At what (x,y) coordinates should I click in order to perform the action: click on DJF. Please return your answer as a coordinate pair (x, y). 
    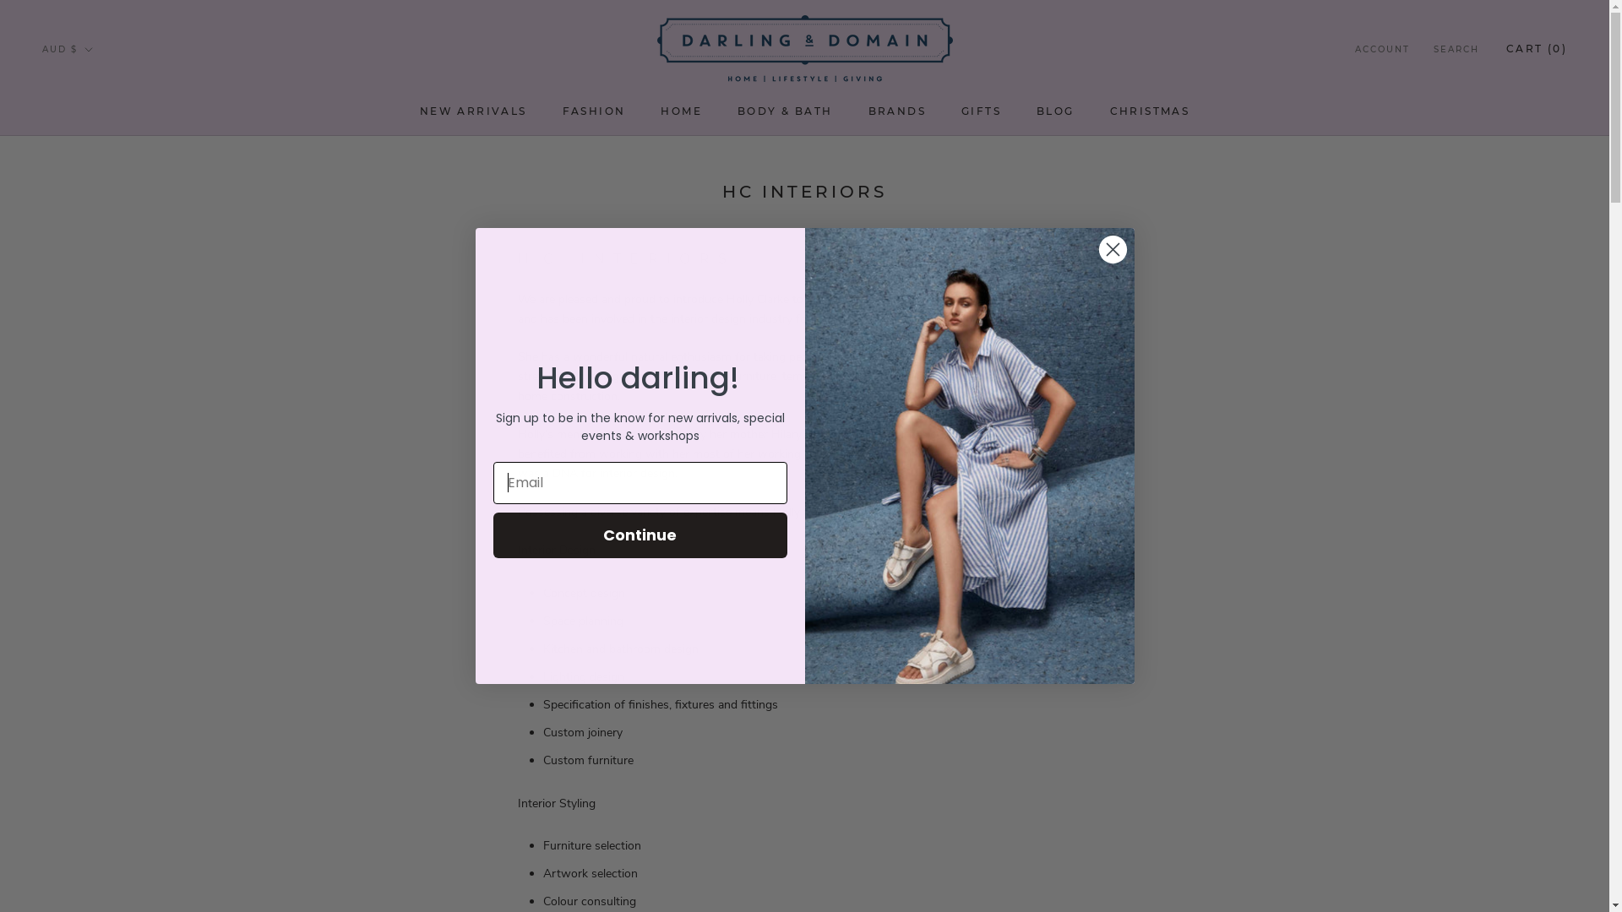
    Looking at the image, I should click on (96, 645).